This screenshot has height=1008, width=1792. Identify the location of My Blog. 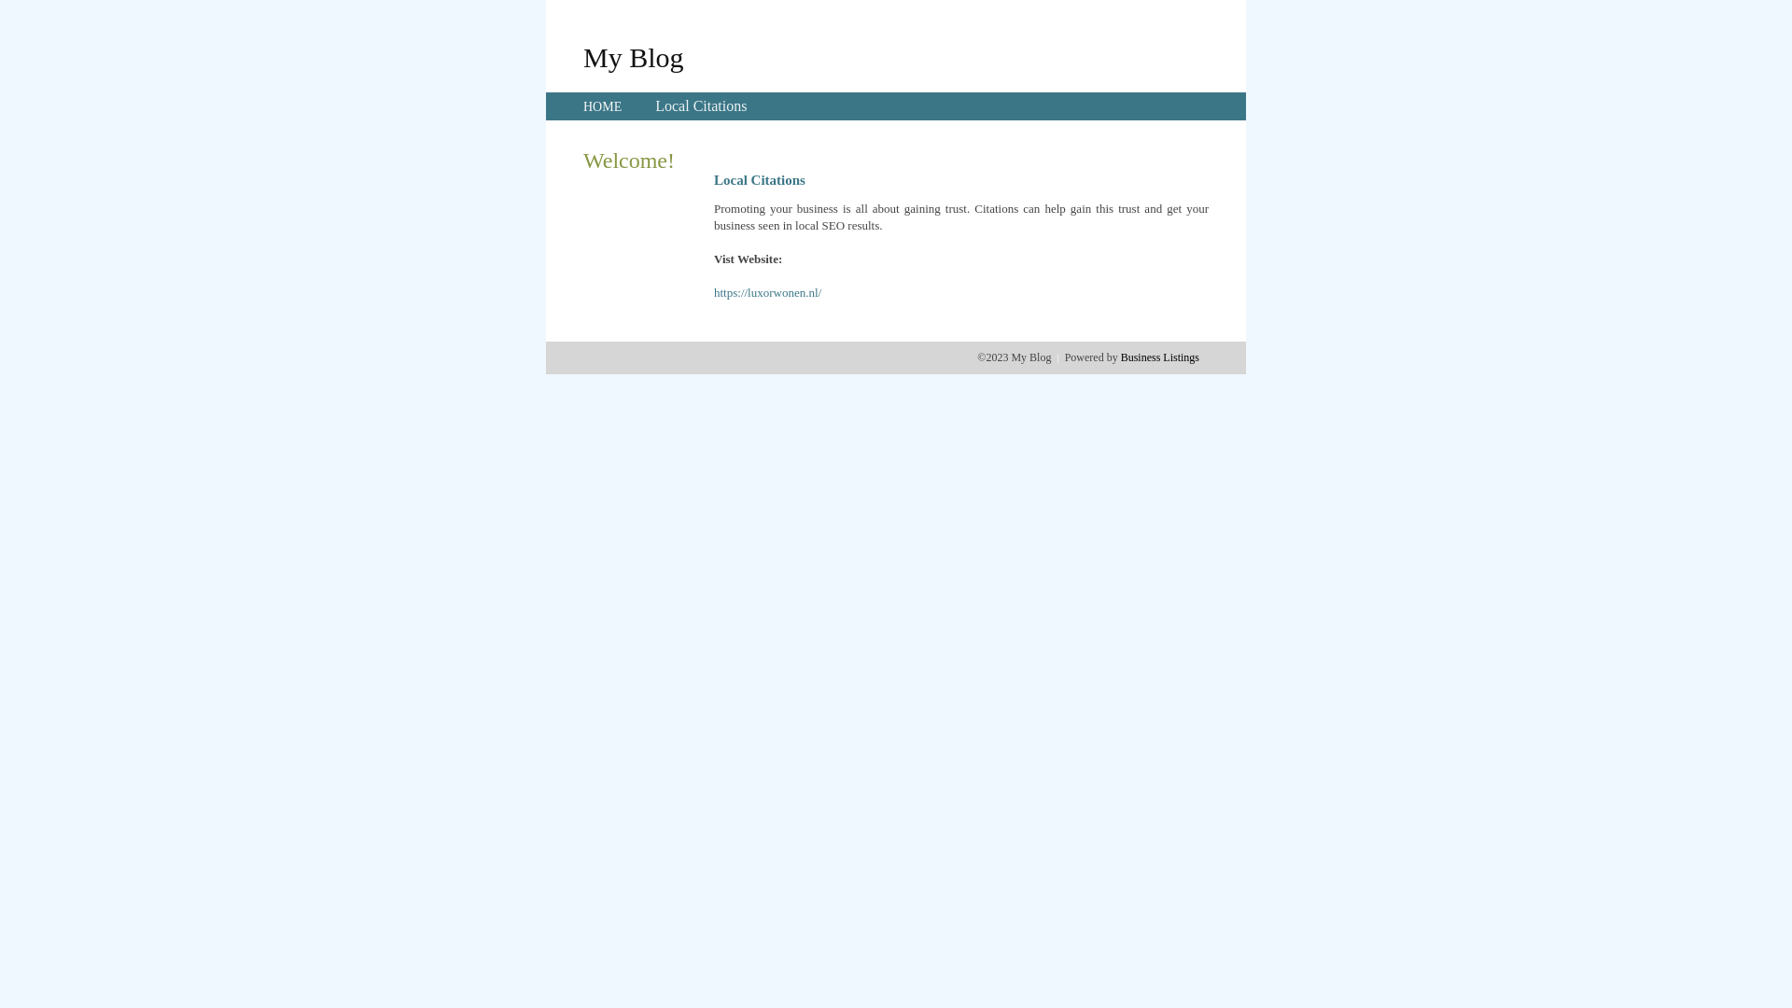
(634, 57).